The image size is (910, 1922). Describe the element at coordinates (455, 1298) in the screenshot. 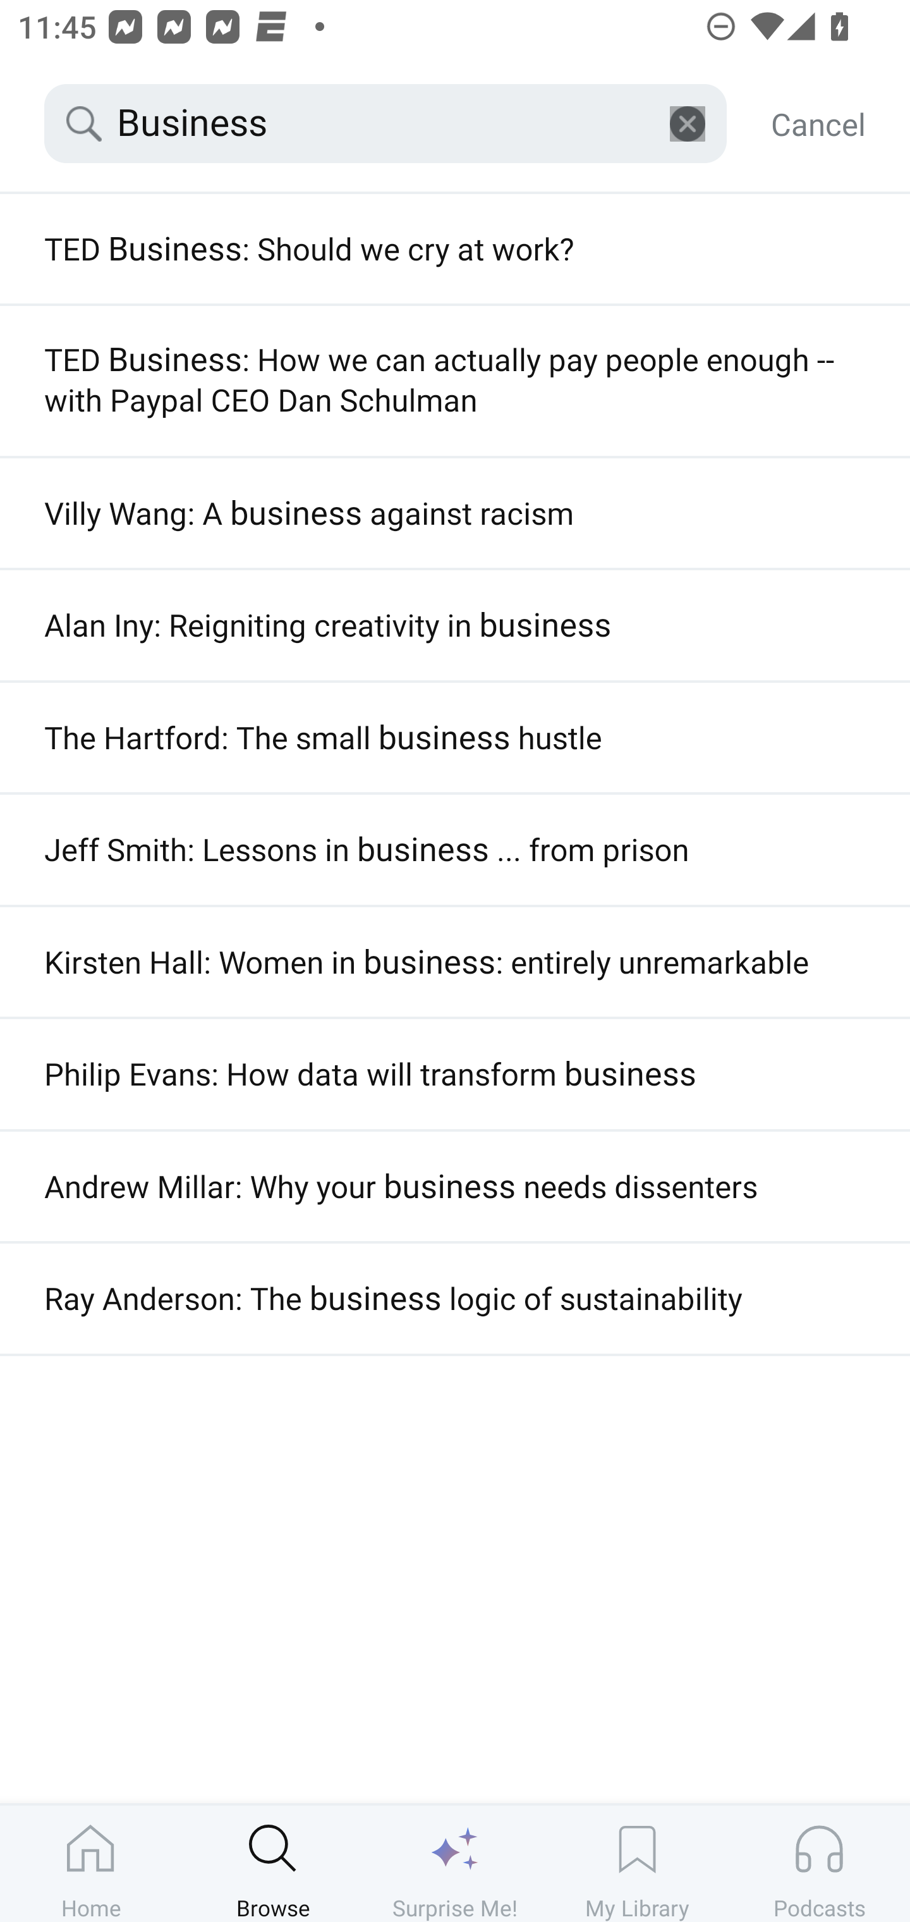

I see `Ray Anderson: The business logic of sustainability` at that location.